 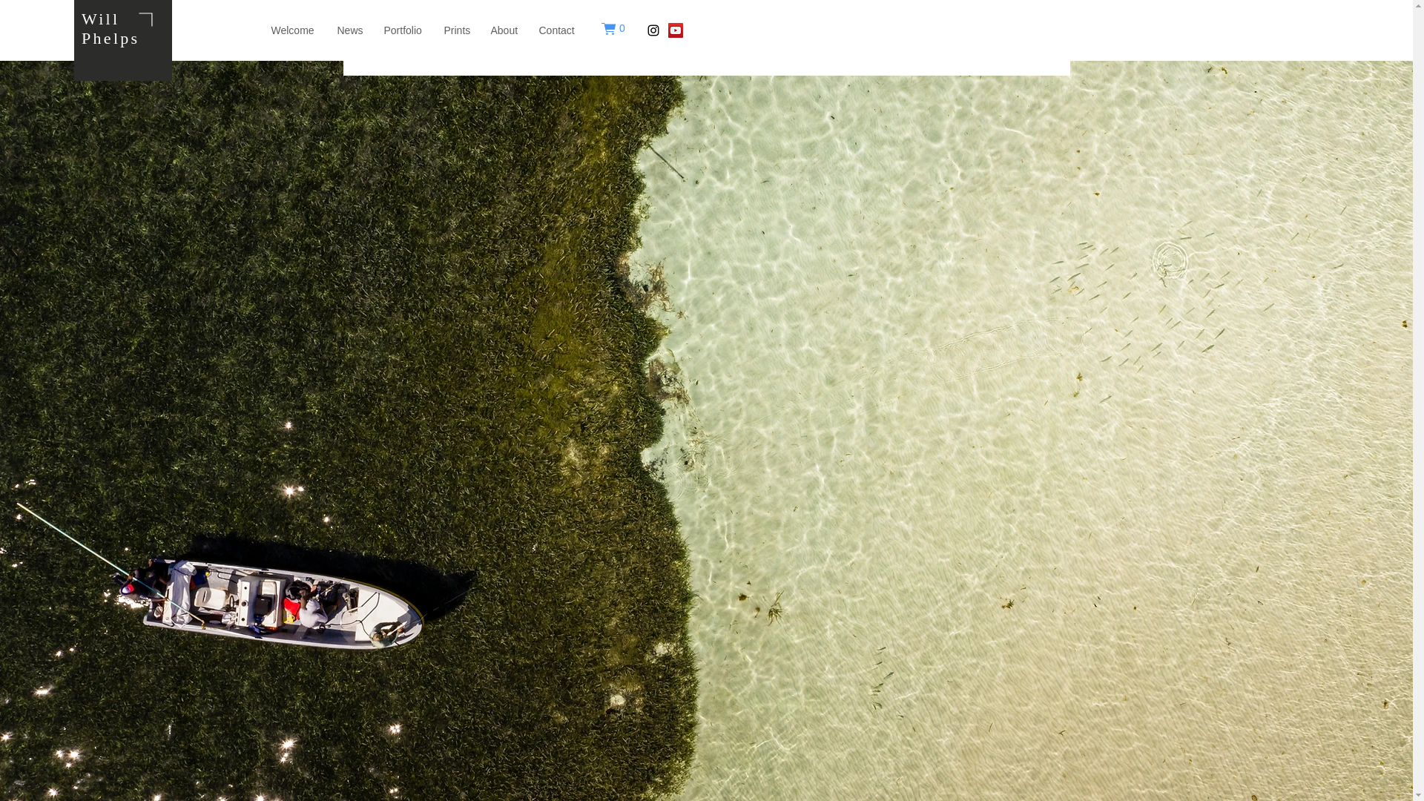 I want to click on Prints, so click(x=457, y=30).